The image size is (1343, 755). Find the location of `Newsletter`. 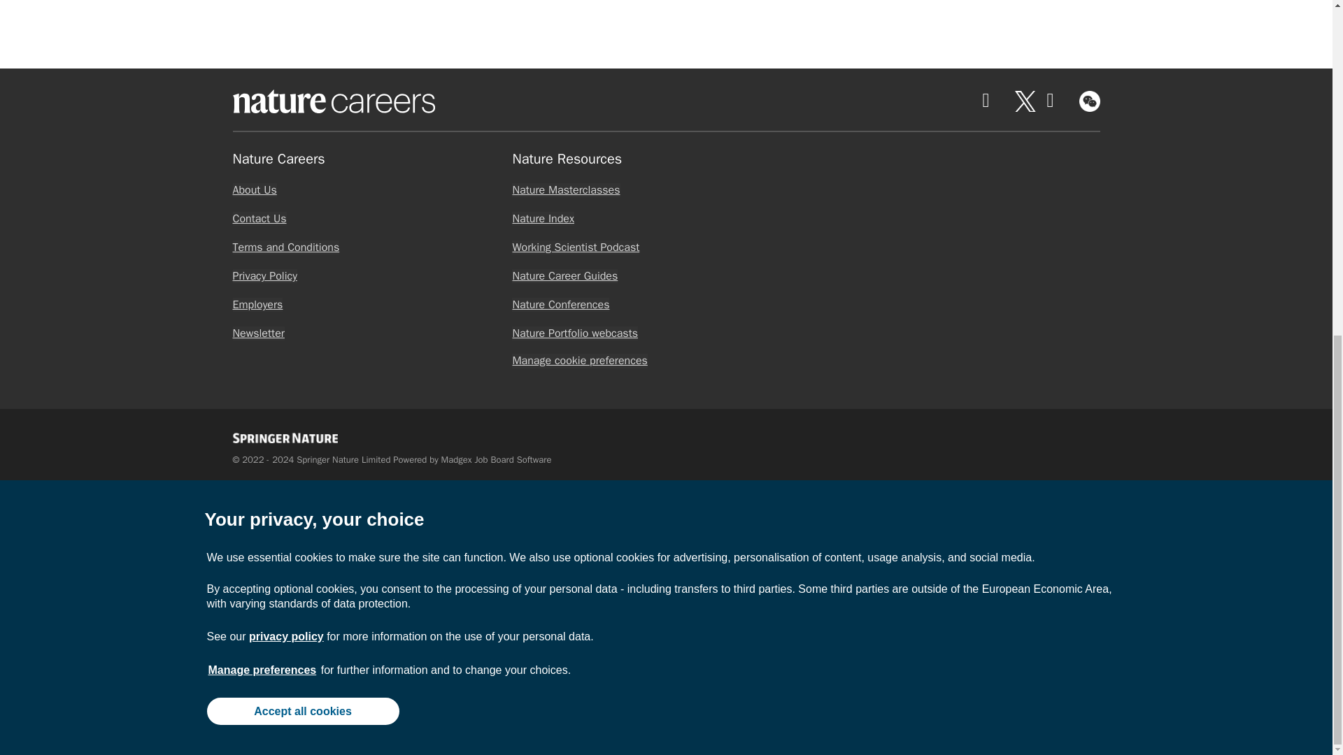

Newsletter is located at coordinates (257, 333).